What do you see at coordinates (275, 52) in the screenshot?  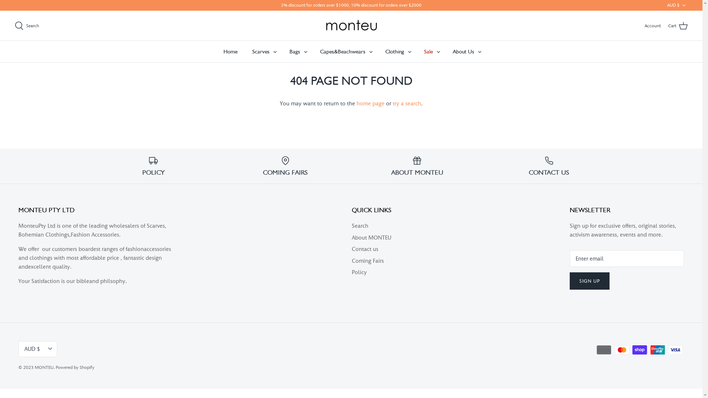 I see `Toggle menu` at bounding box center [275, 52].